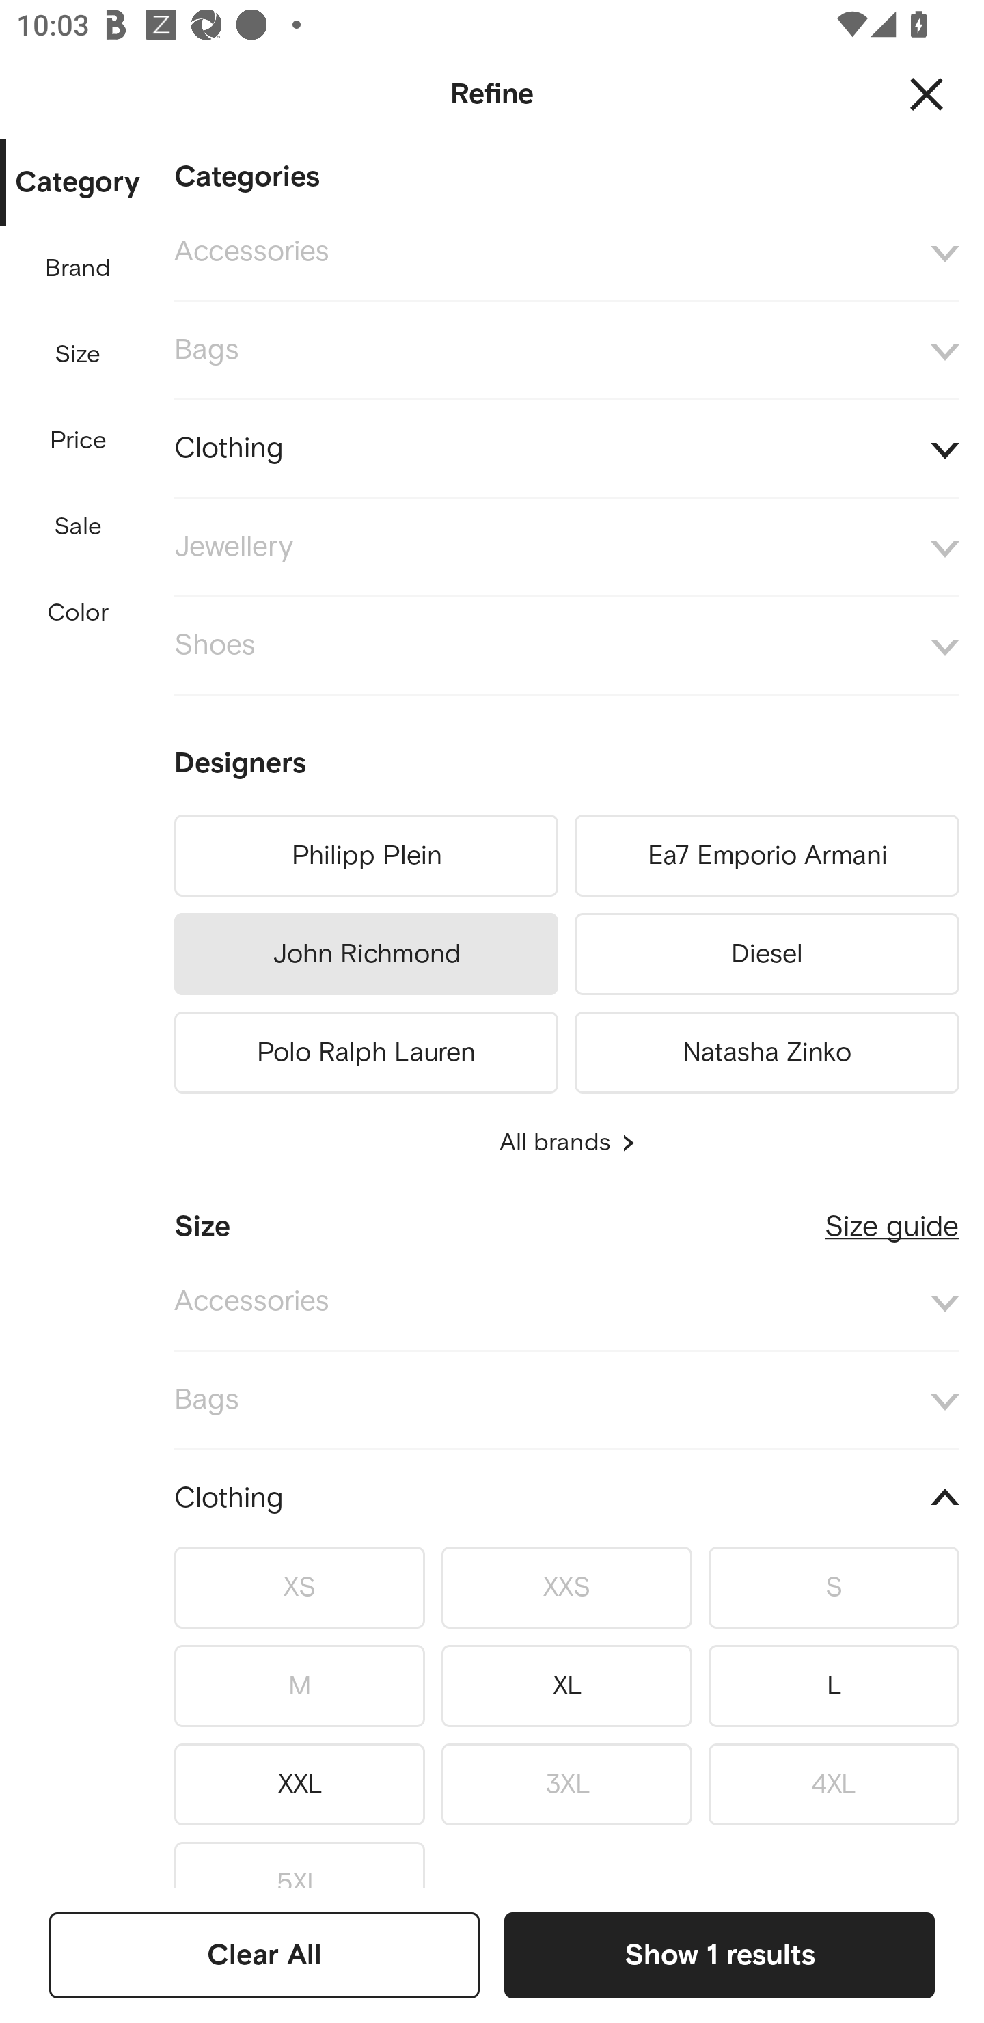 Image resolution: width=984 pixels, height=2023 pixels. I want to click on XXS, so click(566, 1587).